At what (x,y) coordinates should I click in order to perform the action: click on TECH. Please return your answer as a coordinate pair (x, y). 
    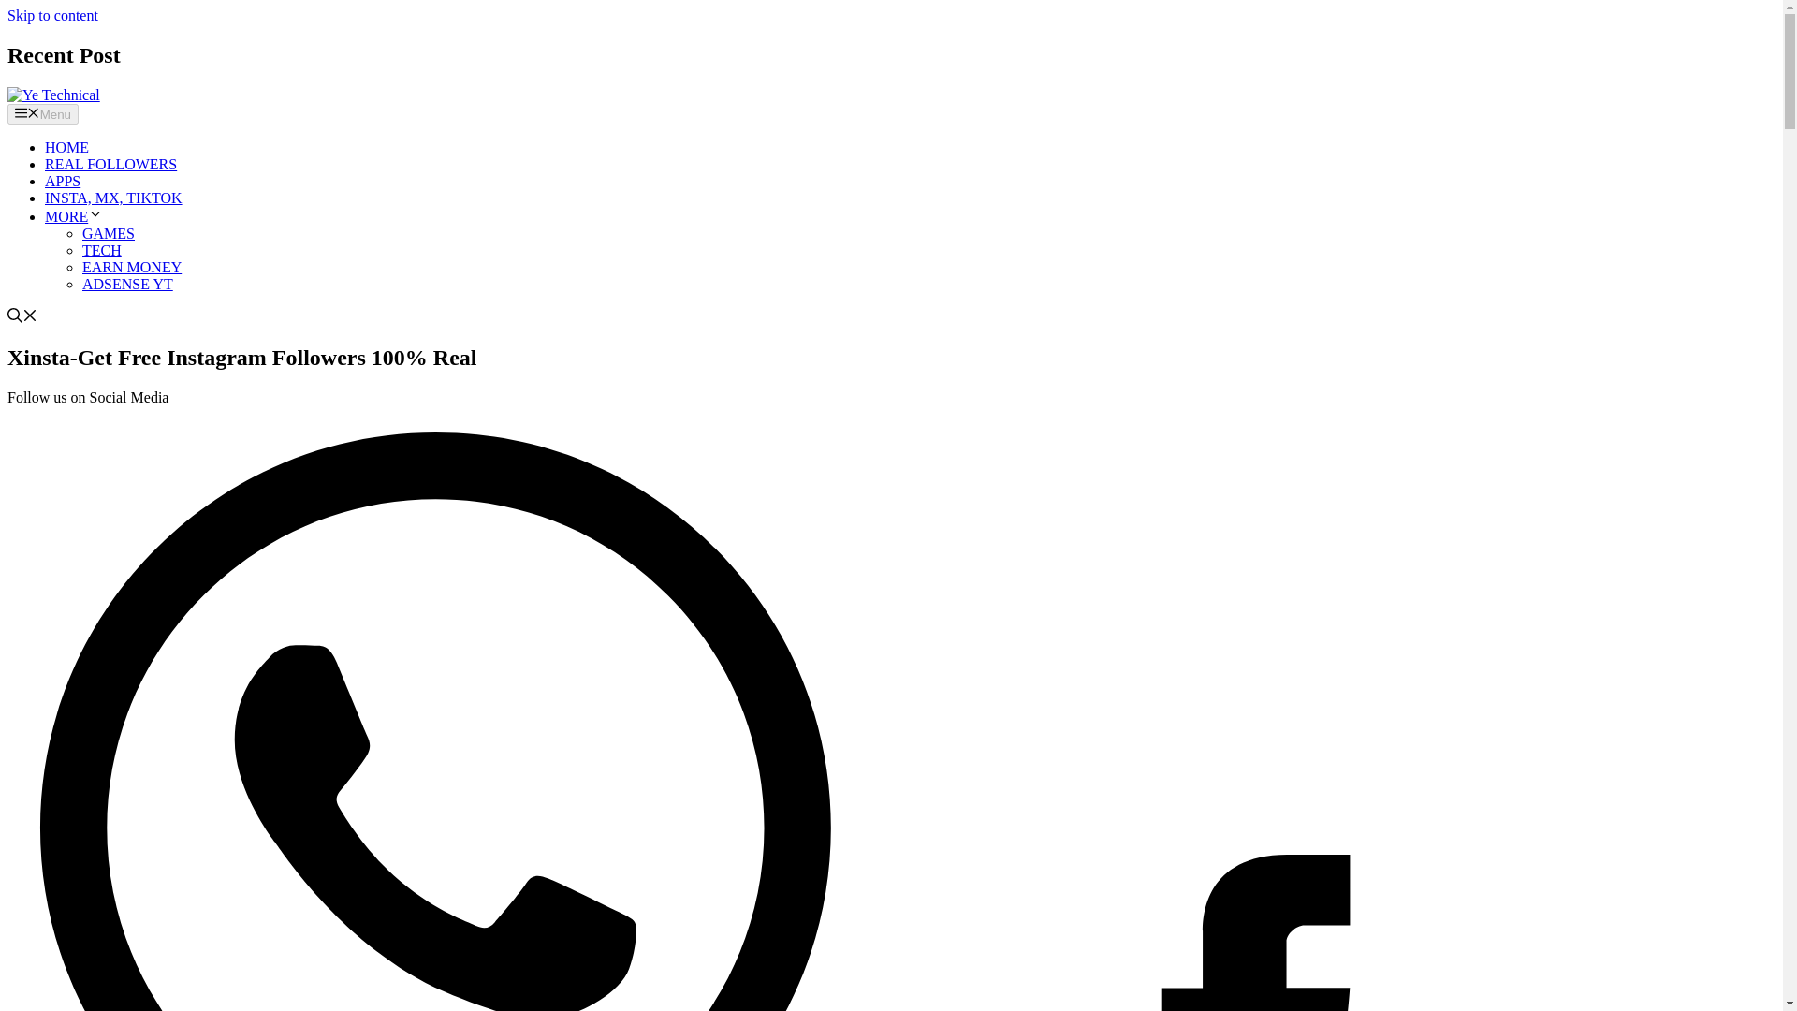
    Looking at the image, I should click on (102, 251).